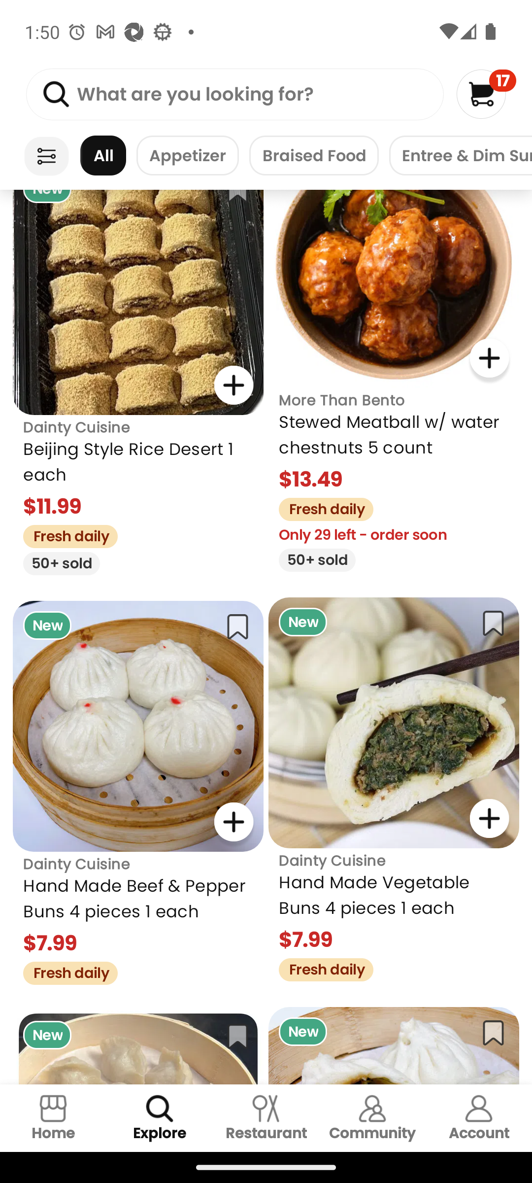  What do you see at coordinates (321, 968) in the screenshot?
I see `Fresh daily` at bounding box center [321, 968].